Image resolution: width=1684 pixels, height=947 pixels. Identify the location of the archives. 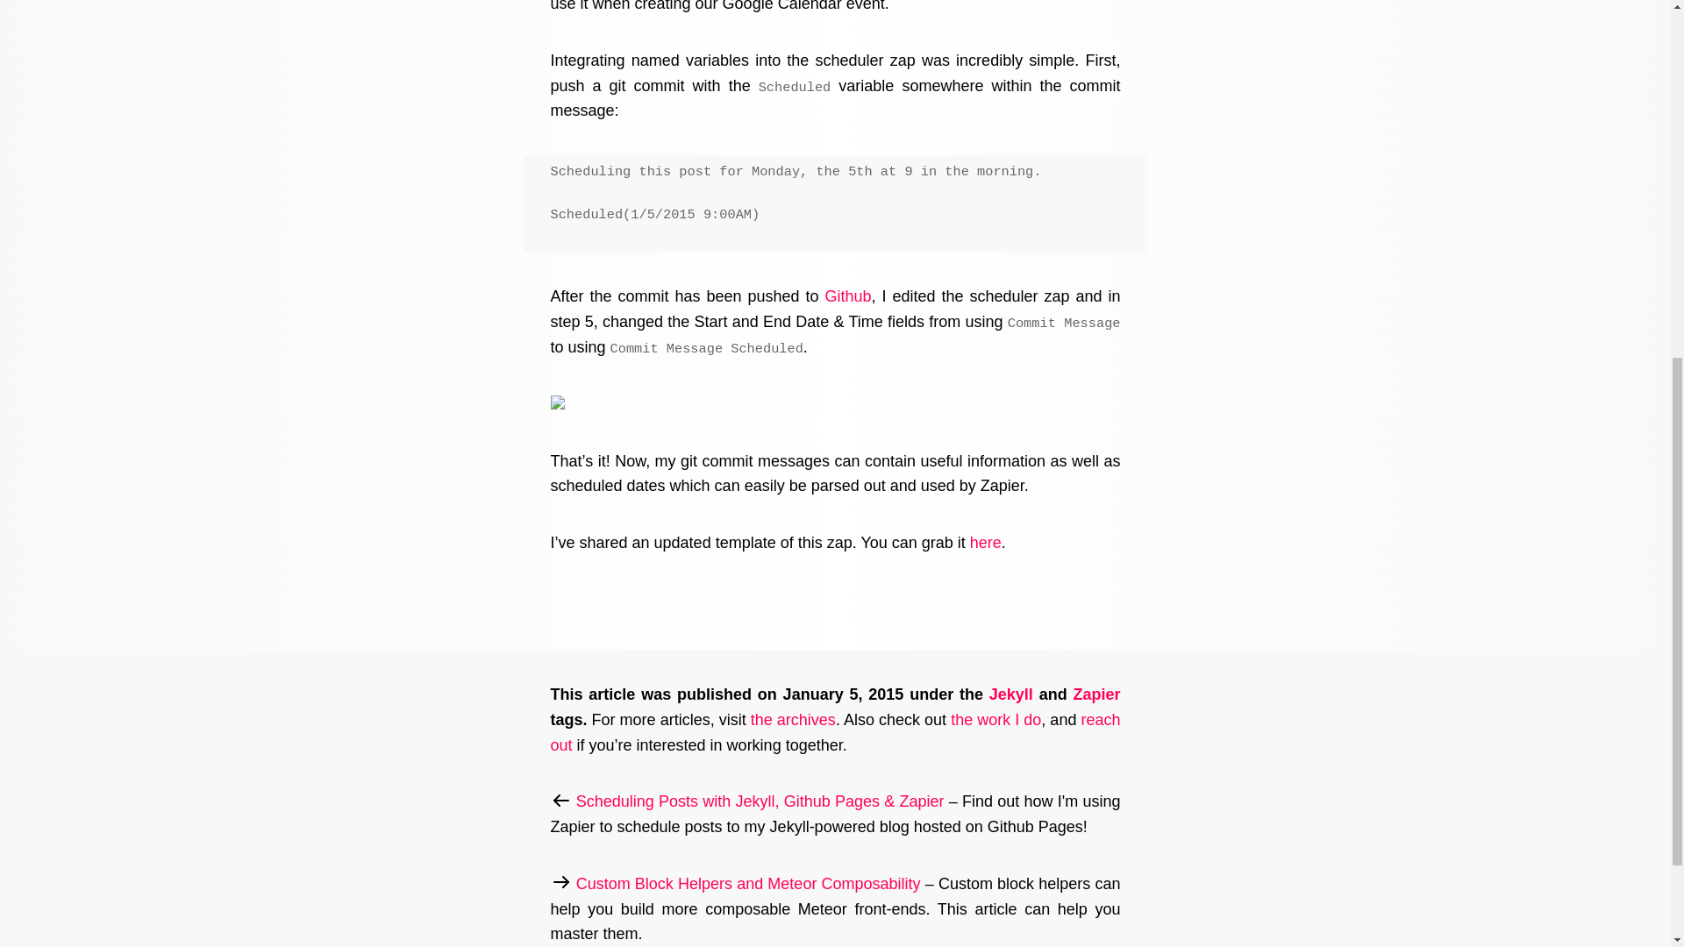
(793, 719).